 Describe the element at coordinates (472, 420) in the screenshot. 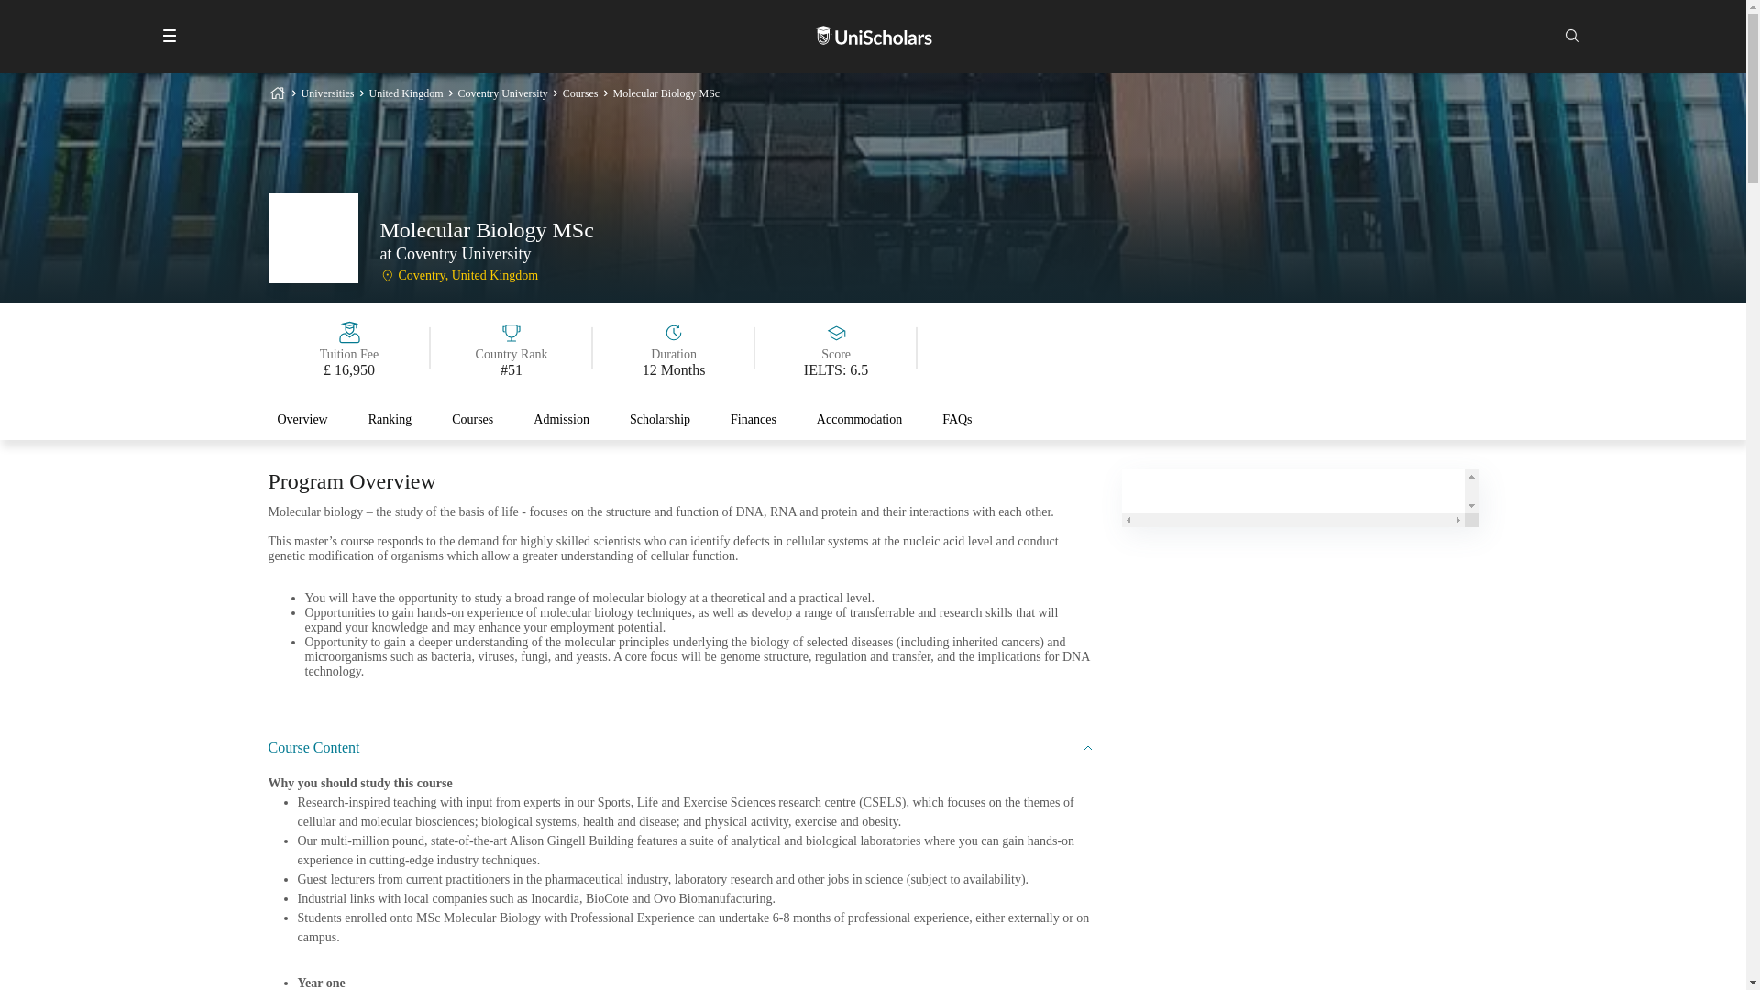

I see `Courses` at that location.